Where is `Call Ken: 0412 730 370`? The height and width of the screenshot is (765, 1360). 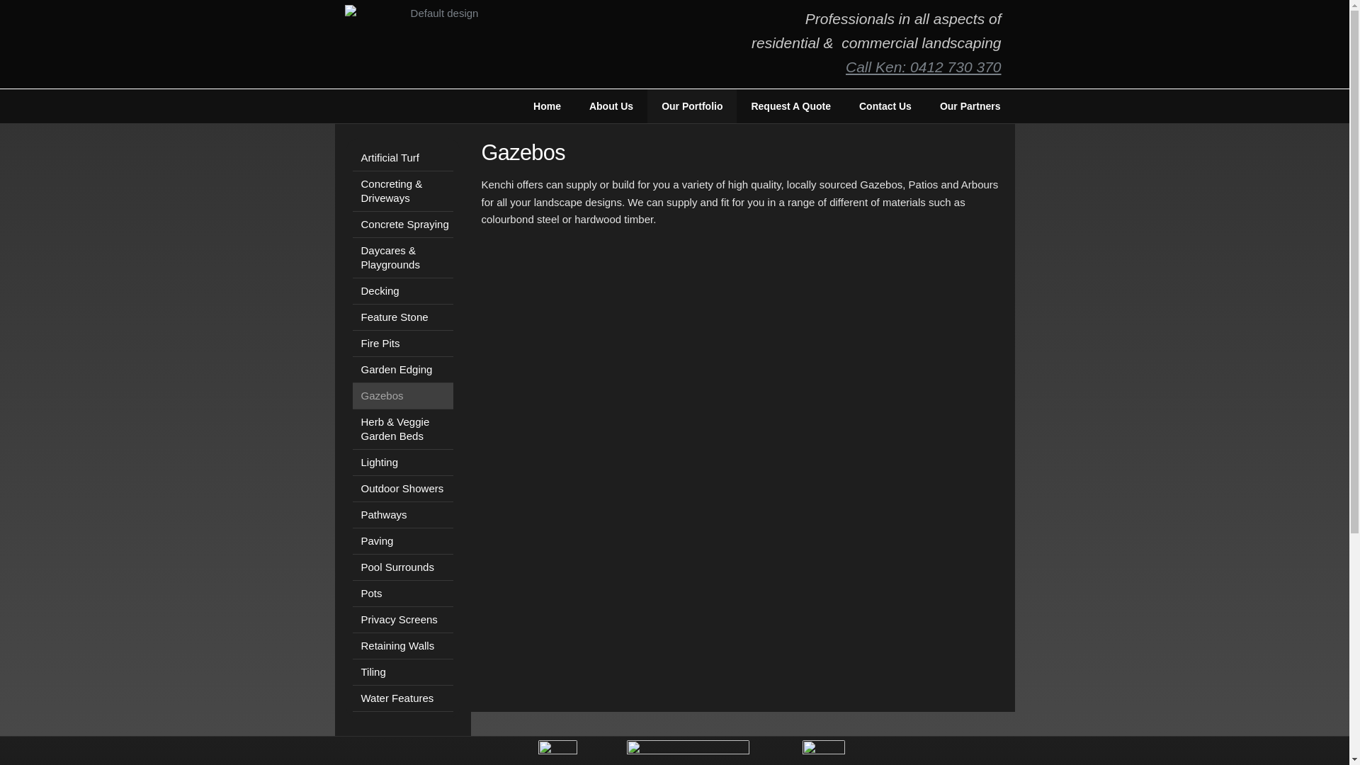 Call Ken: 0412 730 370 is located at coordinates (924, 67).